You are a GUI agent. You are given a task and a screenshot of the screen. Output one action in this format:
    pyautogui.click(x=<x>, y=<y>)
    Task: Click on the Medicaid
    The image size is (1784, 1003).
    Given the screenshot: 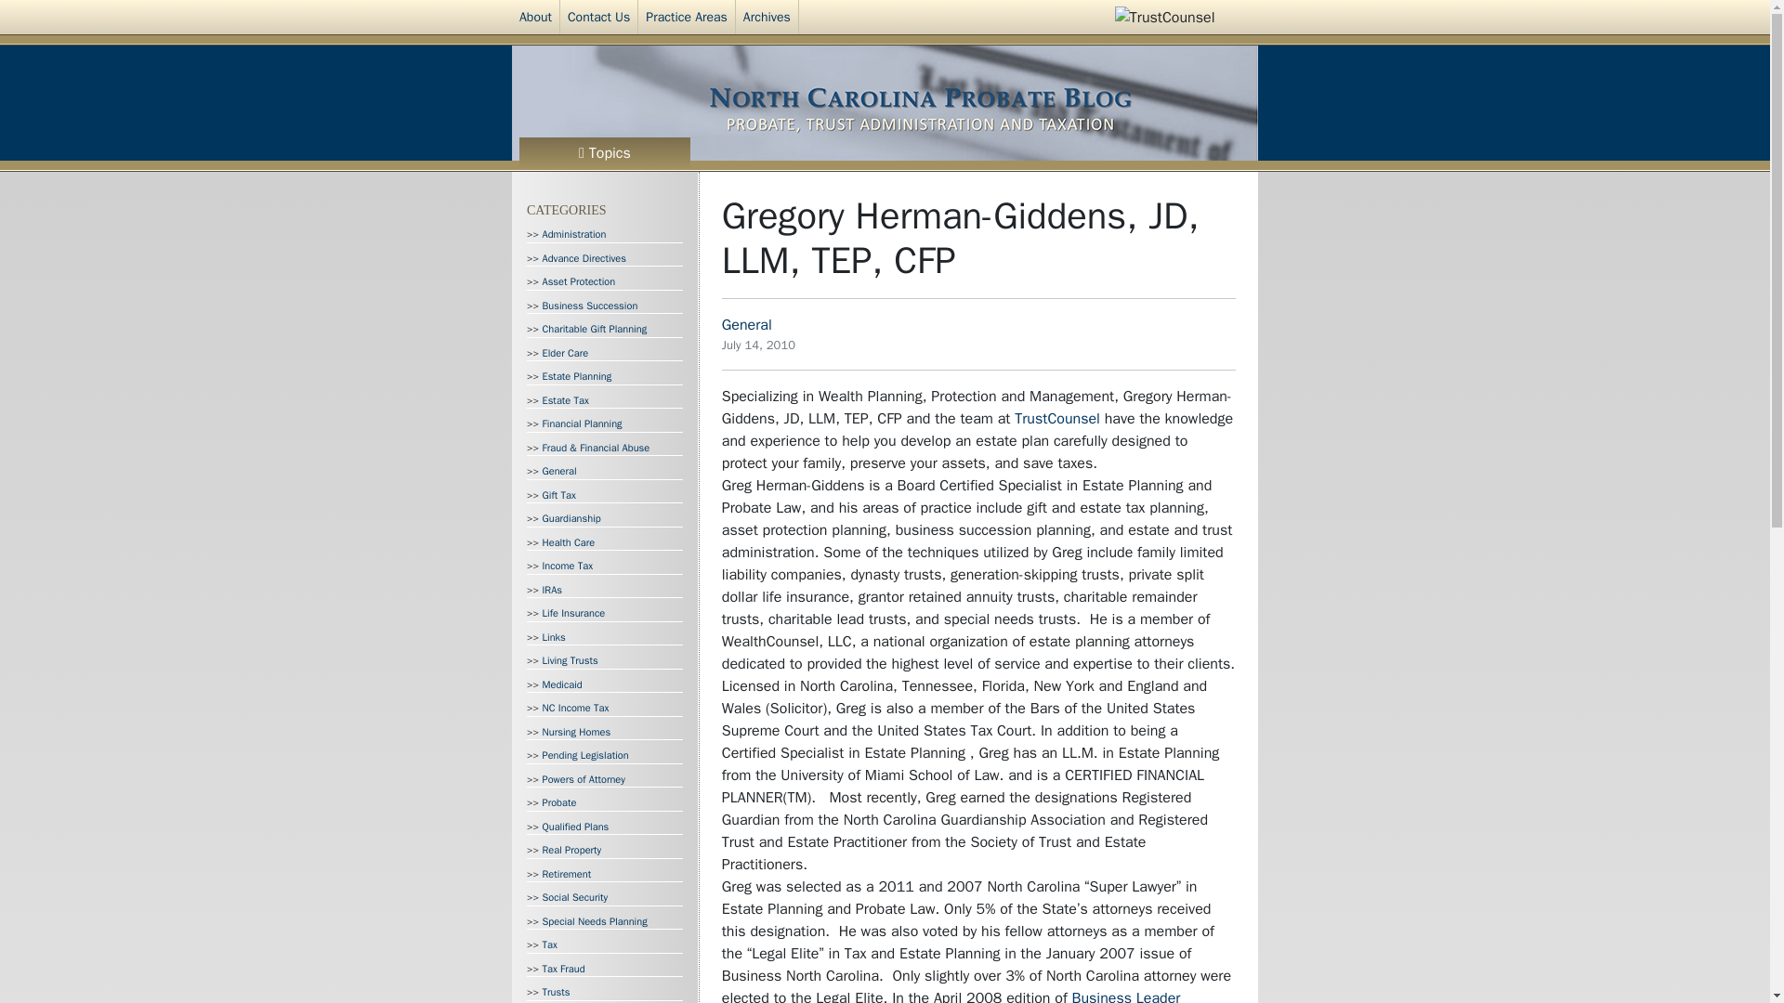 What is the action you would take?
    pyautogui.click(x=562, y=684)
    